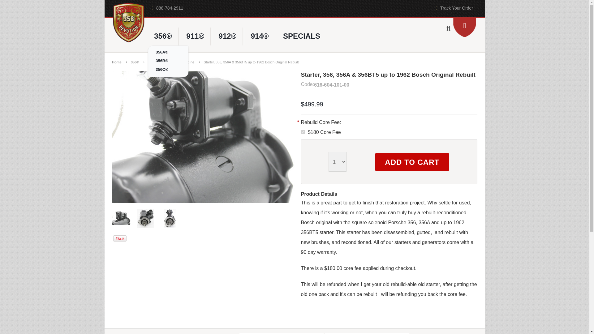 The width and height of the screenshot is (594, 334). Describe the element at coordinates (167, 8) in the screenshot. I see `888-784-2911` at that location.